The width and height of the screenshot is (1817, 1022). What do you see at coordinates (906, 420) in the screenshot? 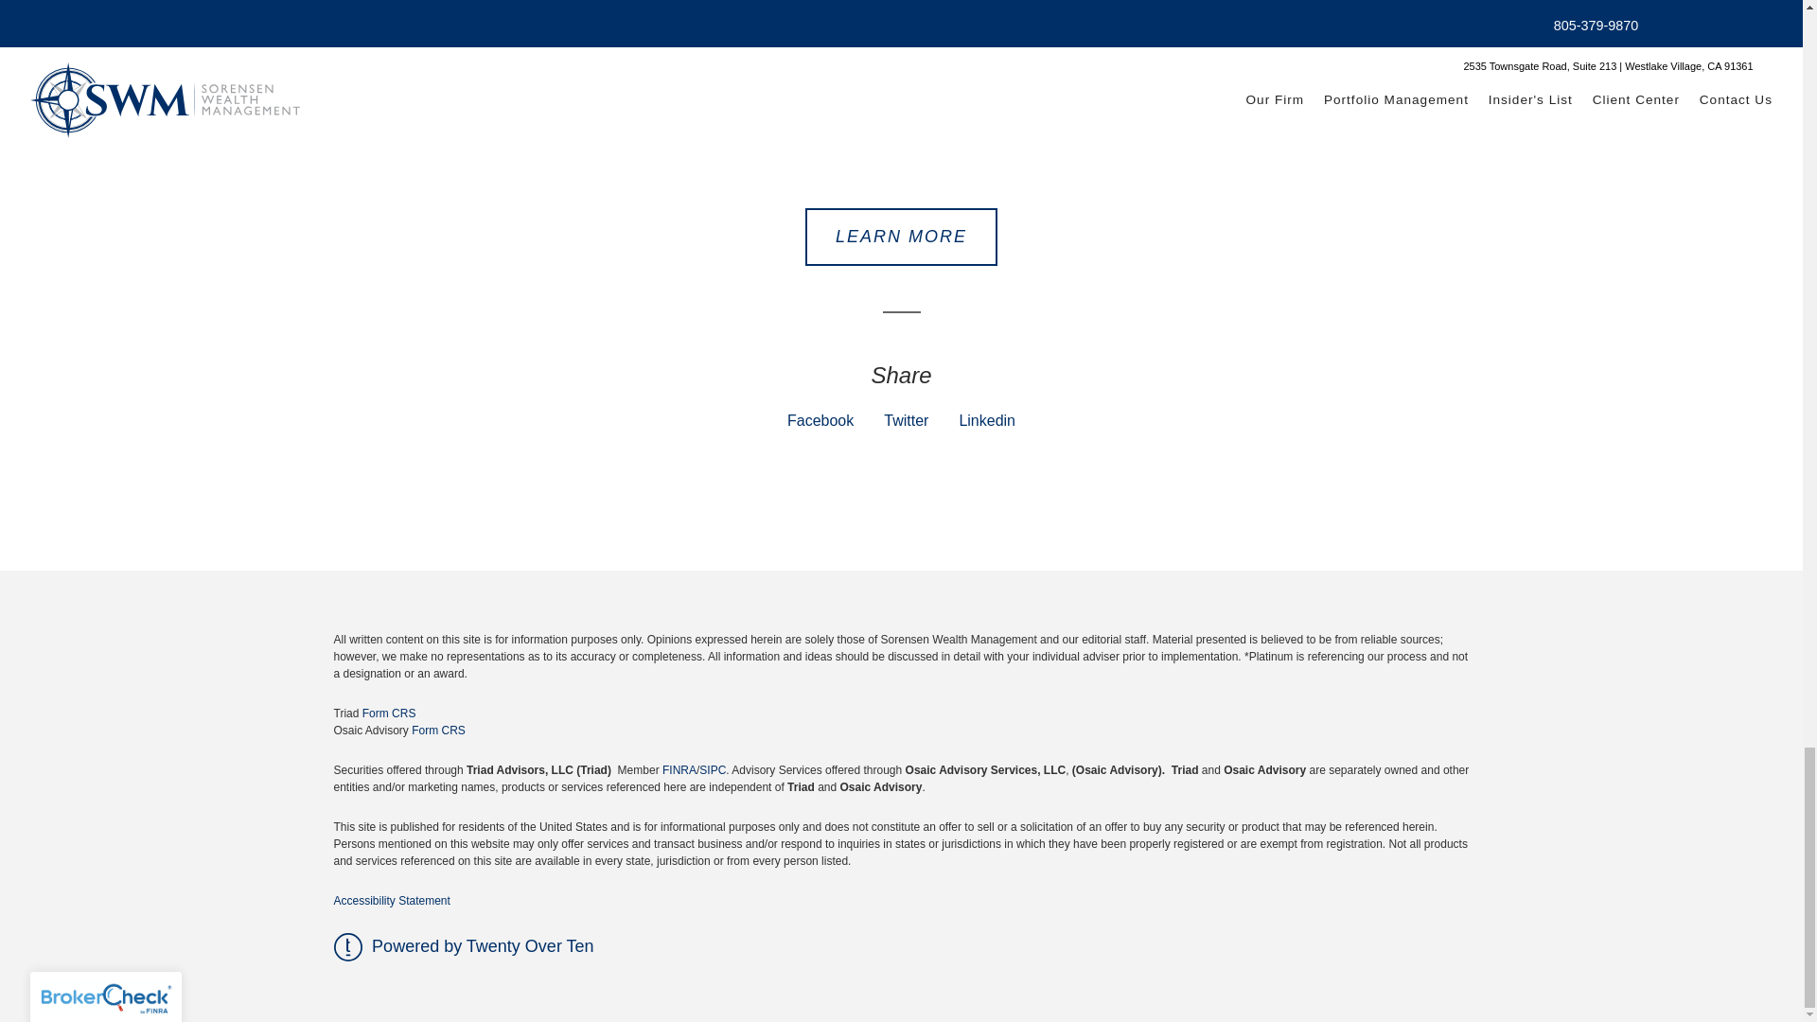
I see `Twitter` at bounding box center [906, 420].